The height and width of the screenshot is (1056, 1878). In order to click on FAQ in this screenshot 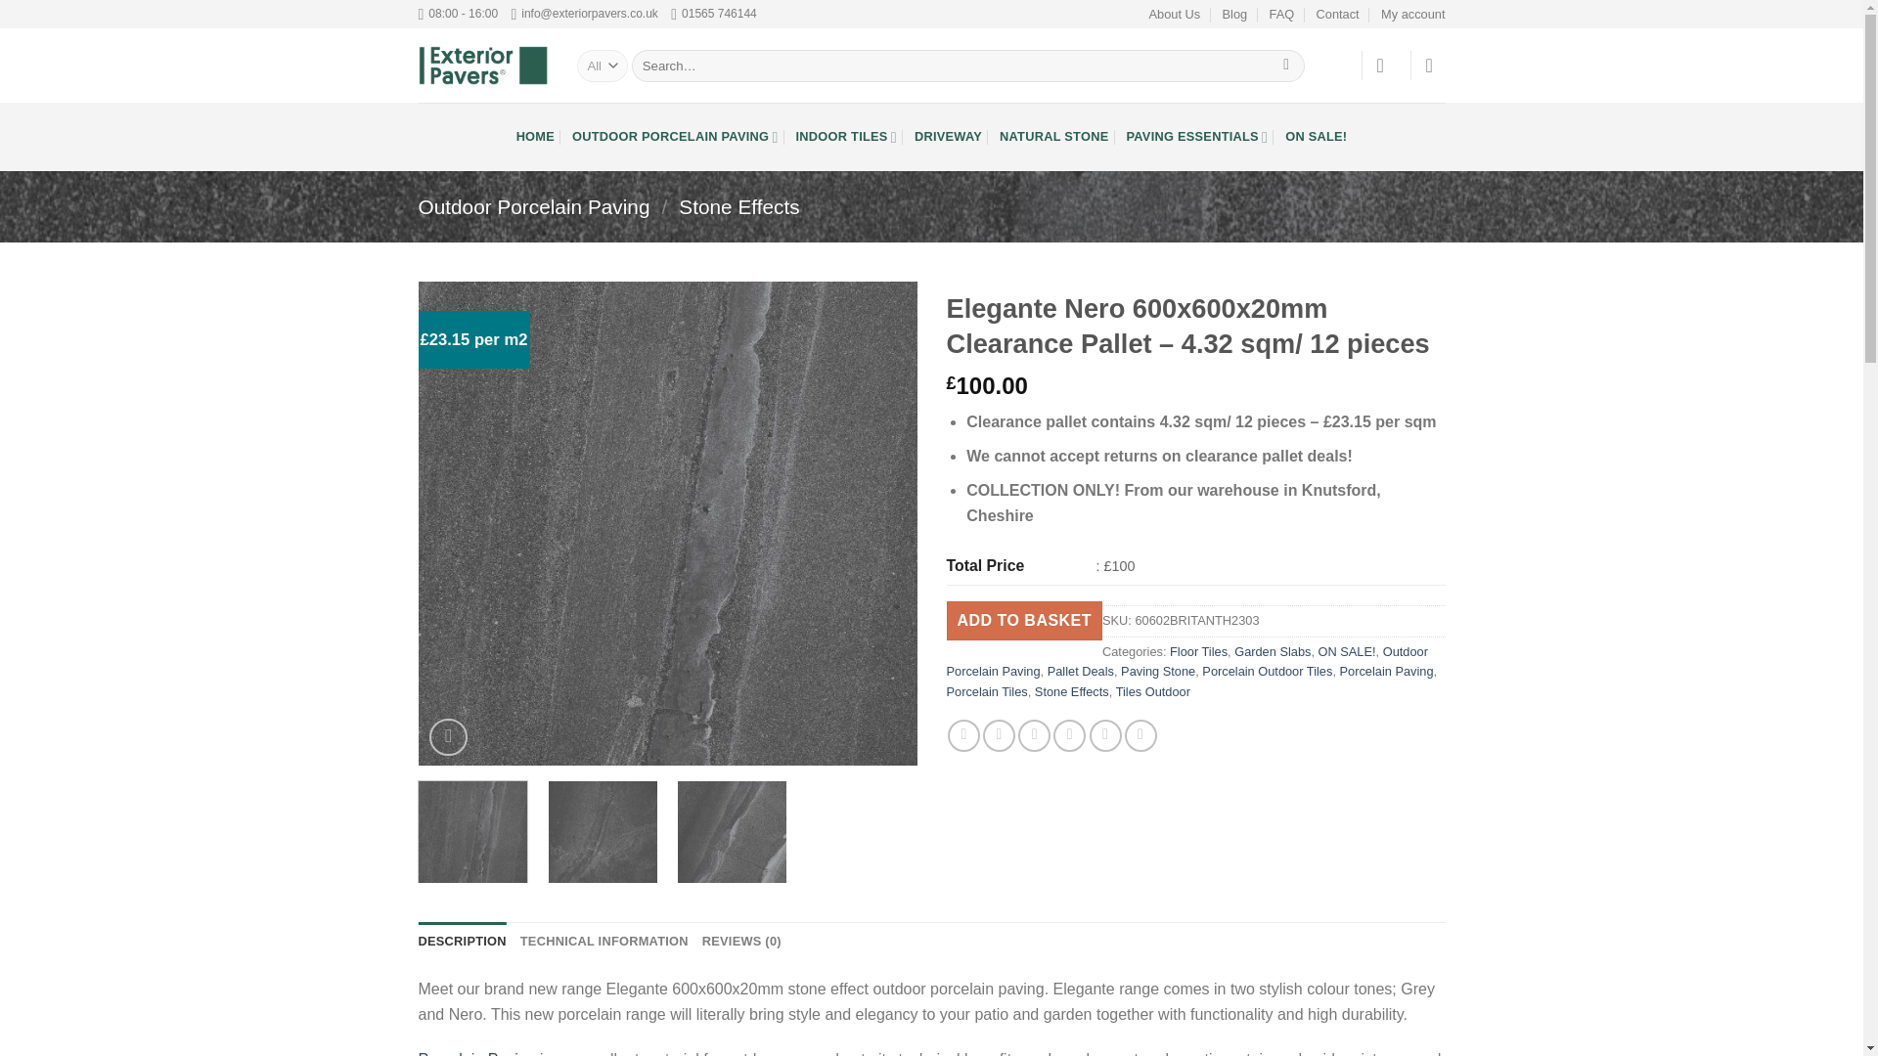, I will do `click(1281, 15)`.